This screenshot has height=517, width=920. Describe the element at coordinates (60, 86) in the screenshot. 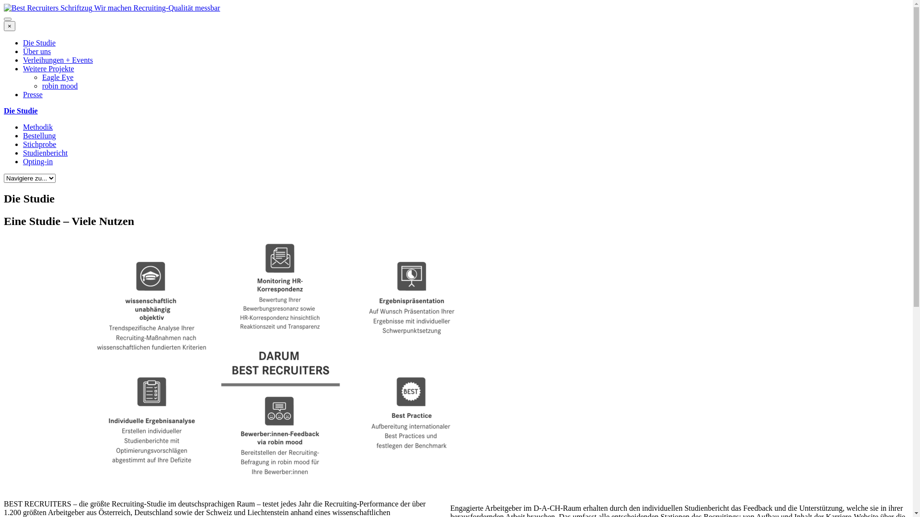

I see `robin mood` at that location.